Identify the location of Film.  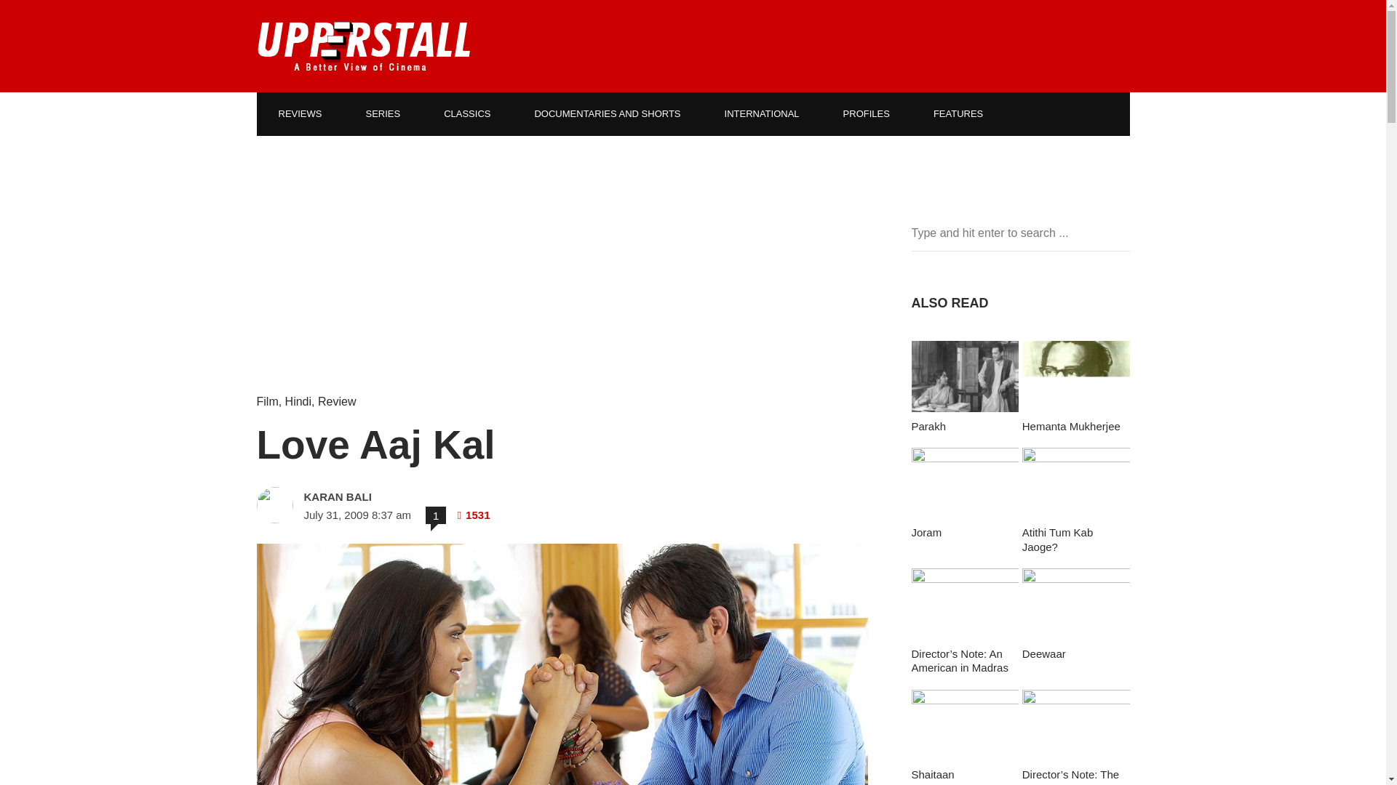
(266, 401).